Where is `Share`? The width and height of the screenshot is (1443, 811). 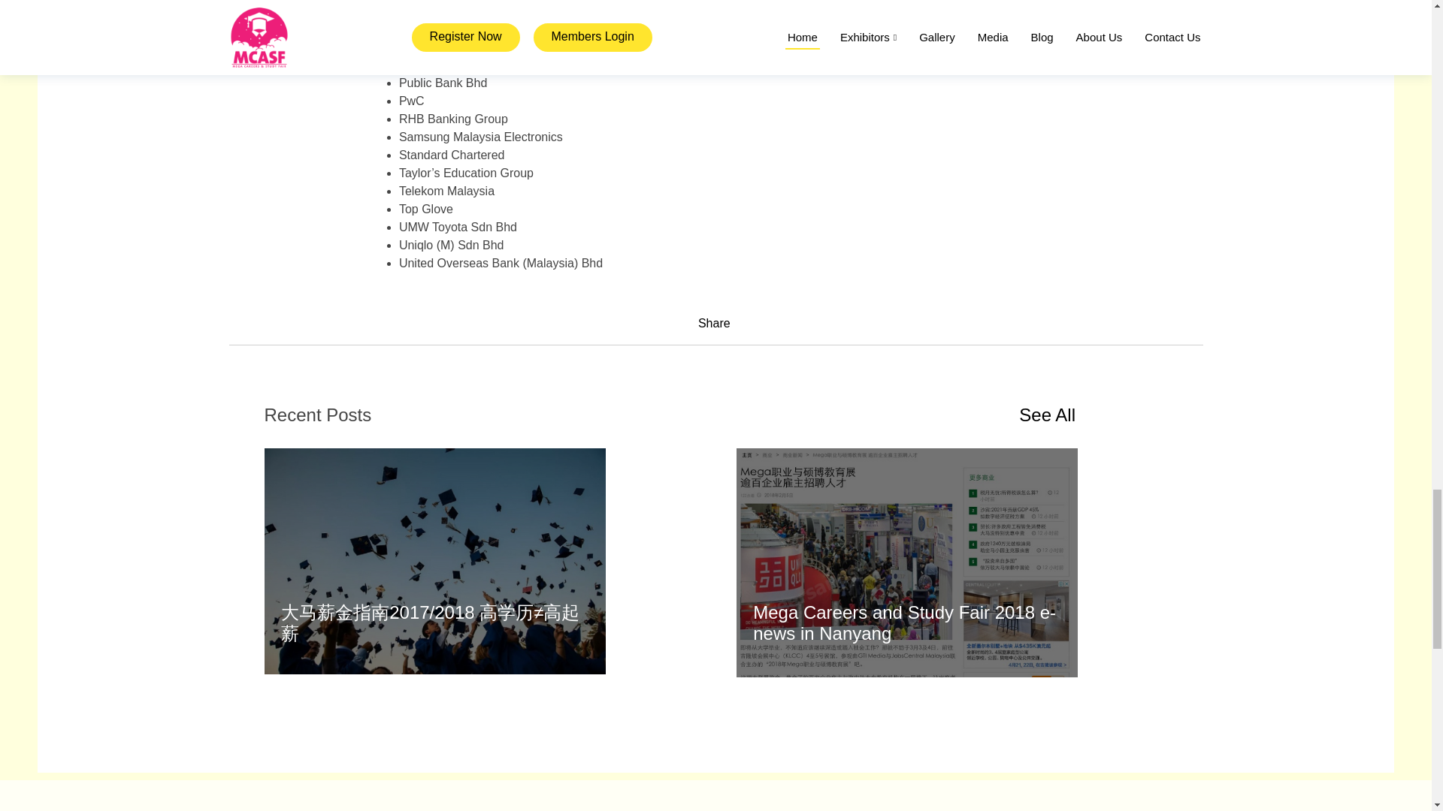 Share is located at coordinates (714, 323).